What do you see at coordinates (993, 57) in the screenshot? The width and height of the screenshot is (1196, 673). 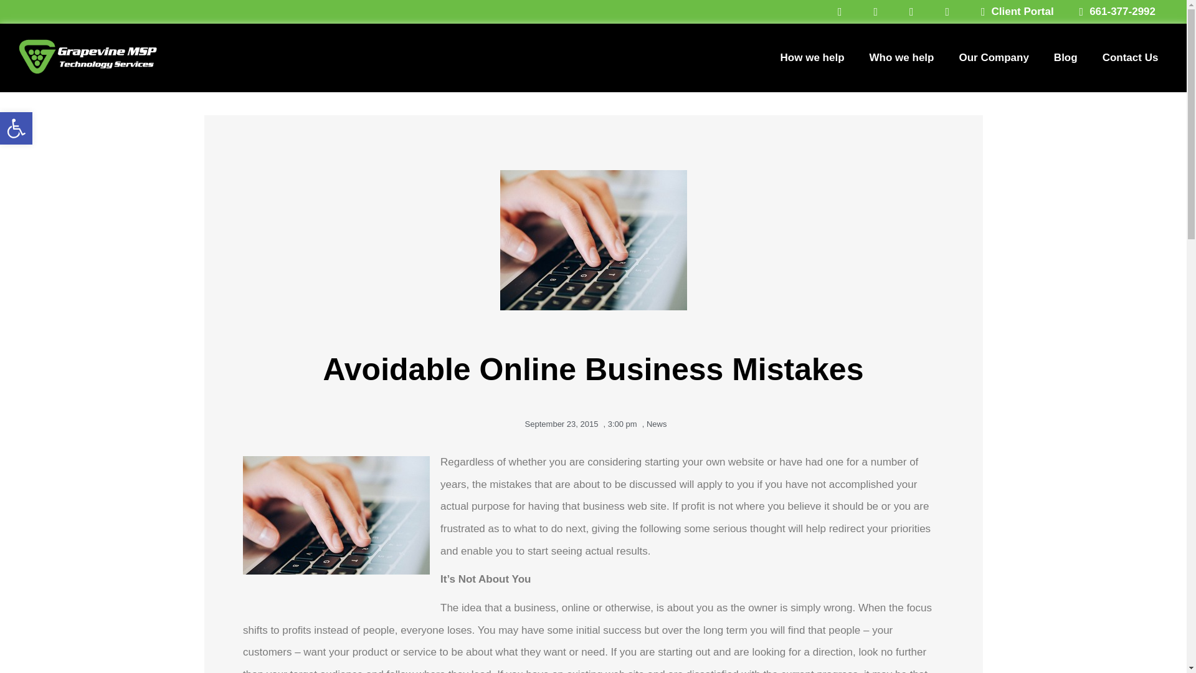 I see `Our Company` at bounding box center [993, 57].